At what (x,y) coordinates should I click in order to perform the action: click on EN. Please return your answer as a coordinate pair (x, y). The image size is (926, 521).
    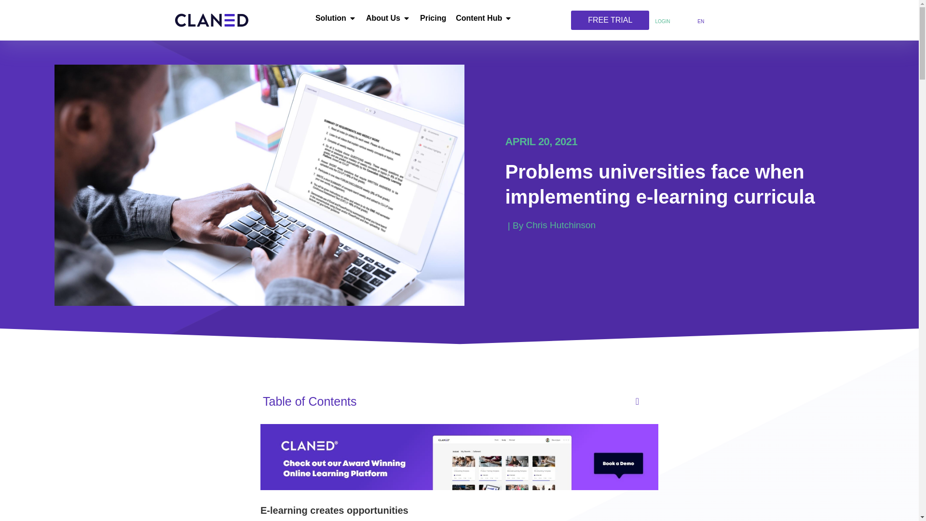
    Looking at the image, I should click on (698, 21).